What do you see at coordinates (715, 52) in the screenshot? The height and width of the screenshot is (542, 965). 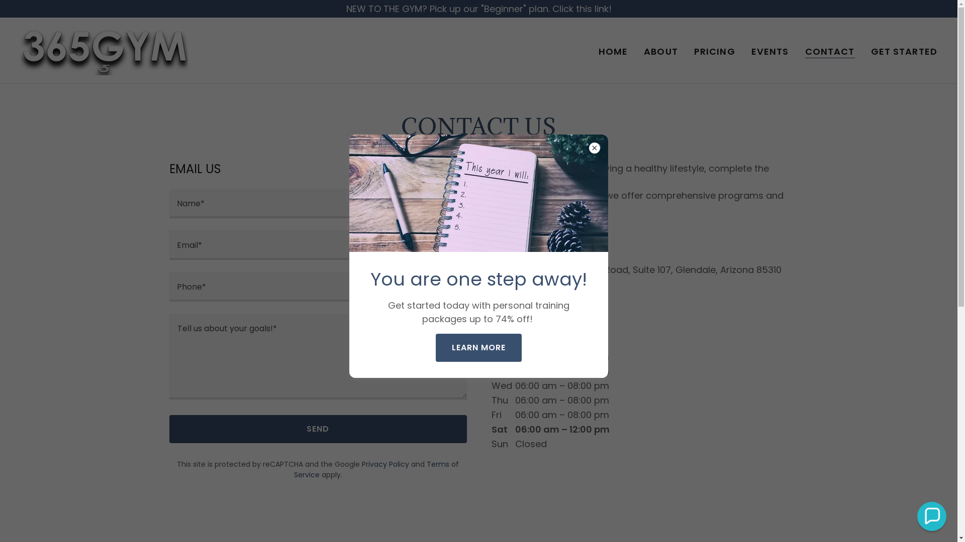 I see `PRICING` at bounding box center [715, 52].